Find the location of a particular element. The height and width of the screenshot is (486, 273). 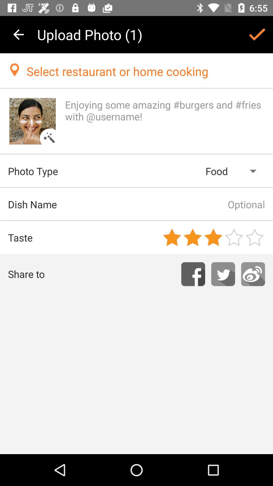

share to twitter is located at coordinates (223, 274).